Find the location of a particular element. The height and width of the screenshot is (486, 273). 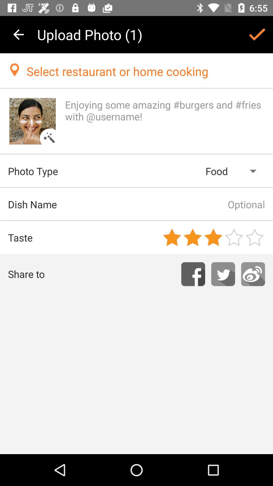

share to twitter is located at coordinates (223, 274).